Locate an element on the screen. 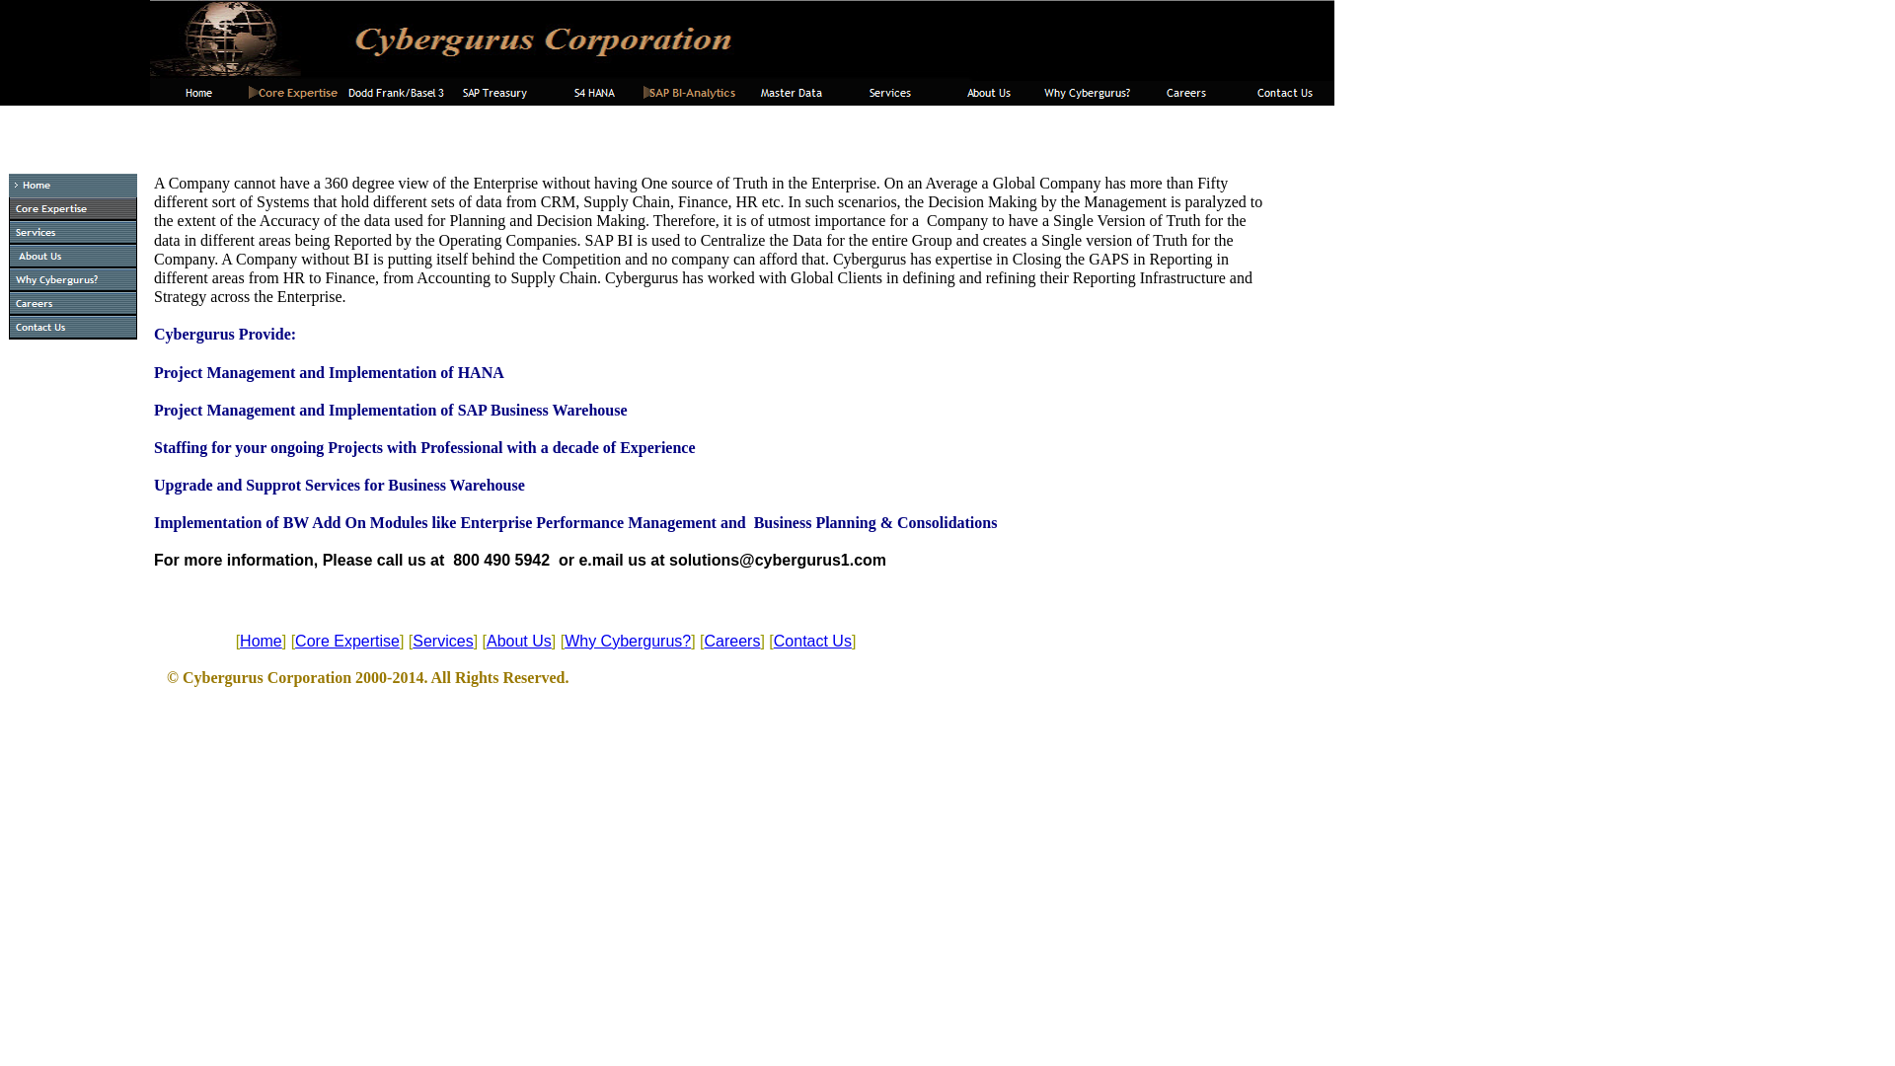 This screenshot has width=1895, height=1066. Contact Us is located at coordinates (73, 328).